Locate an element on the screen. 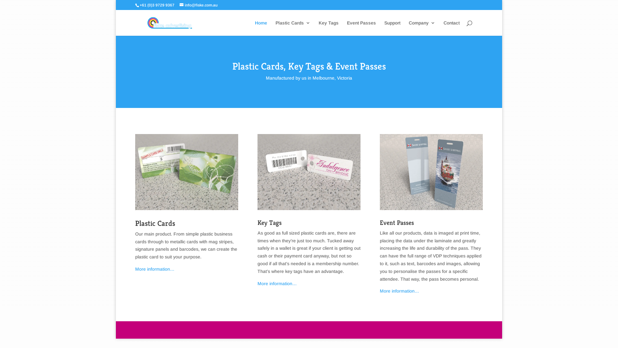 This screenshot has height=348, width=618. Contact is located at coordinates (452, 28).